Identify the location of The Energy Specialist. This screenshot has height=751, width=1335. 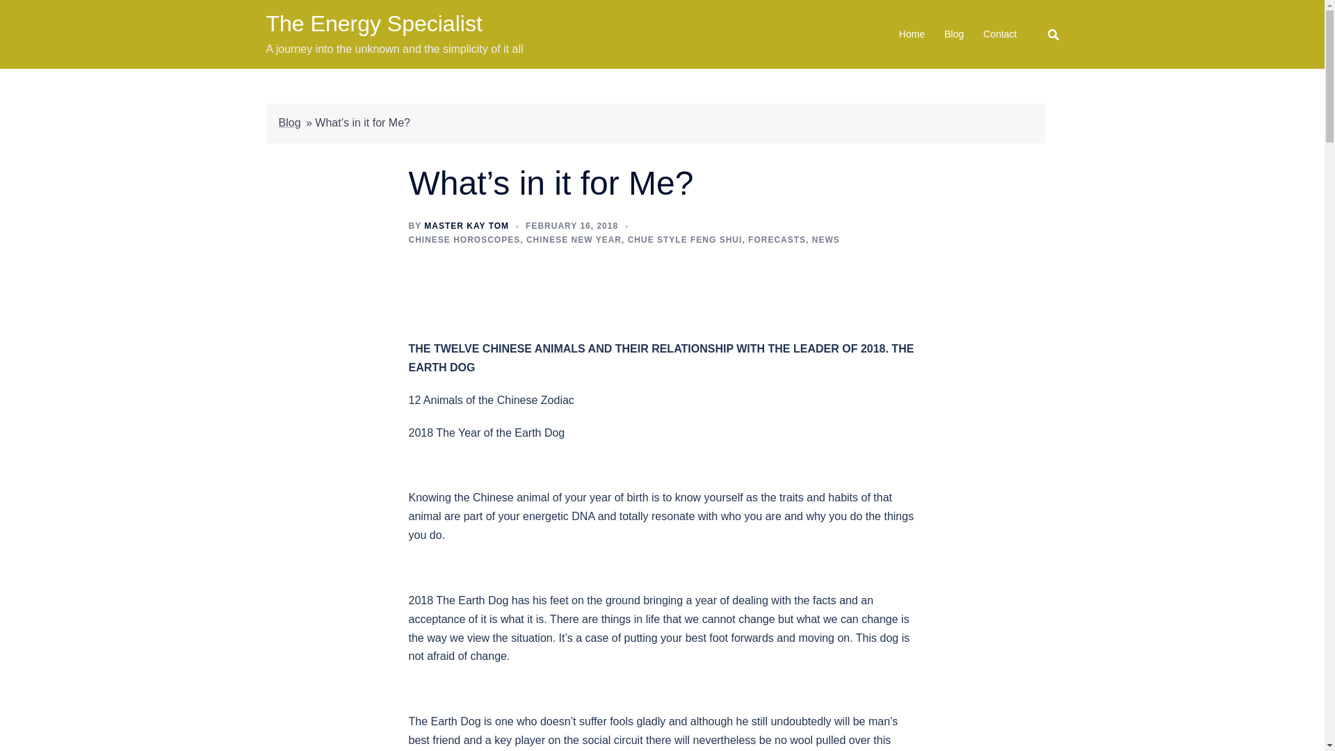
(374, 24).